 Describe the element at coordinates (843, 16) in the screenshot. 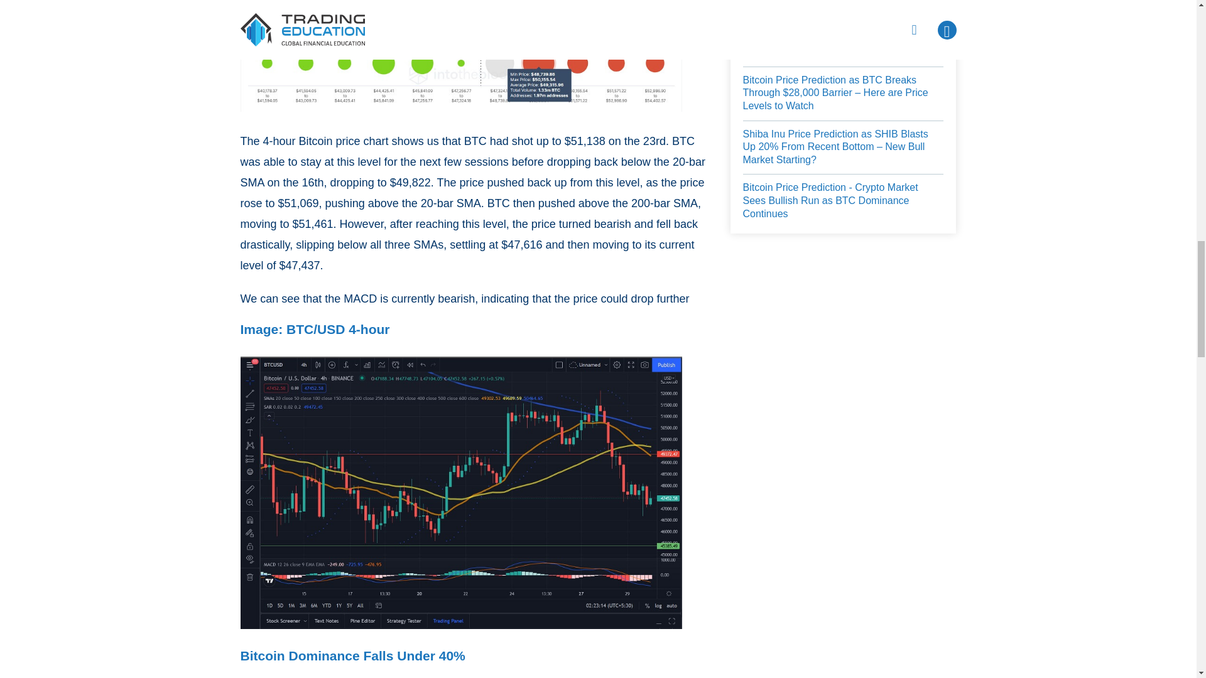

I see `Top 5 Altcoins Apart from Ethereum to Bet on This Year` at that location.